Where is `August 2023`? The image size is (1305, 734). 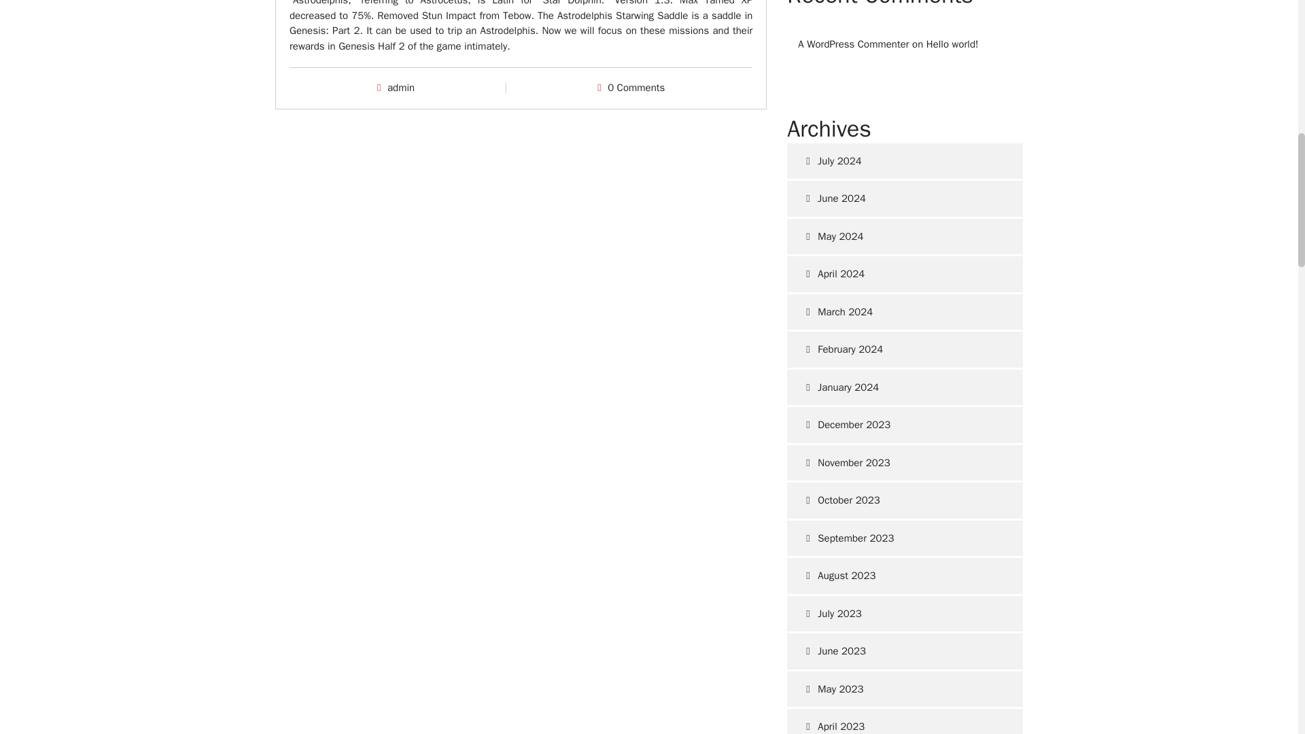
August 2023 is located at coordinates (905, 575).